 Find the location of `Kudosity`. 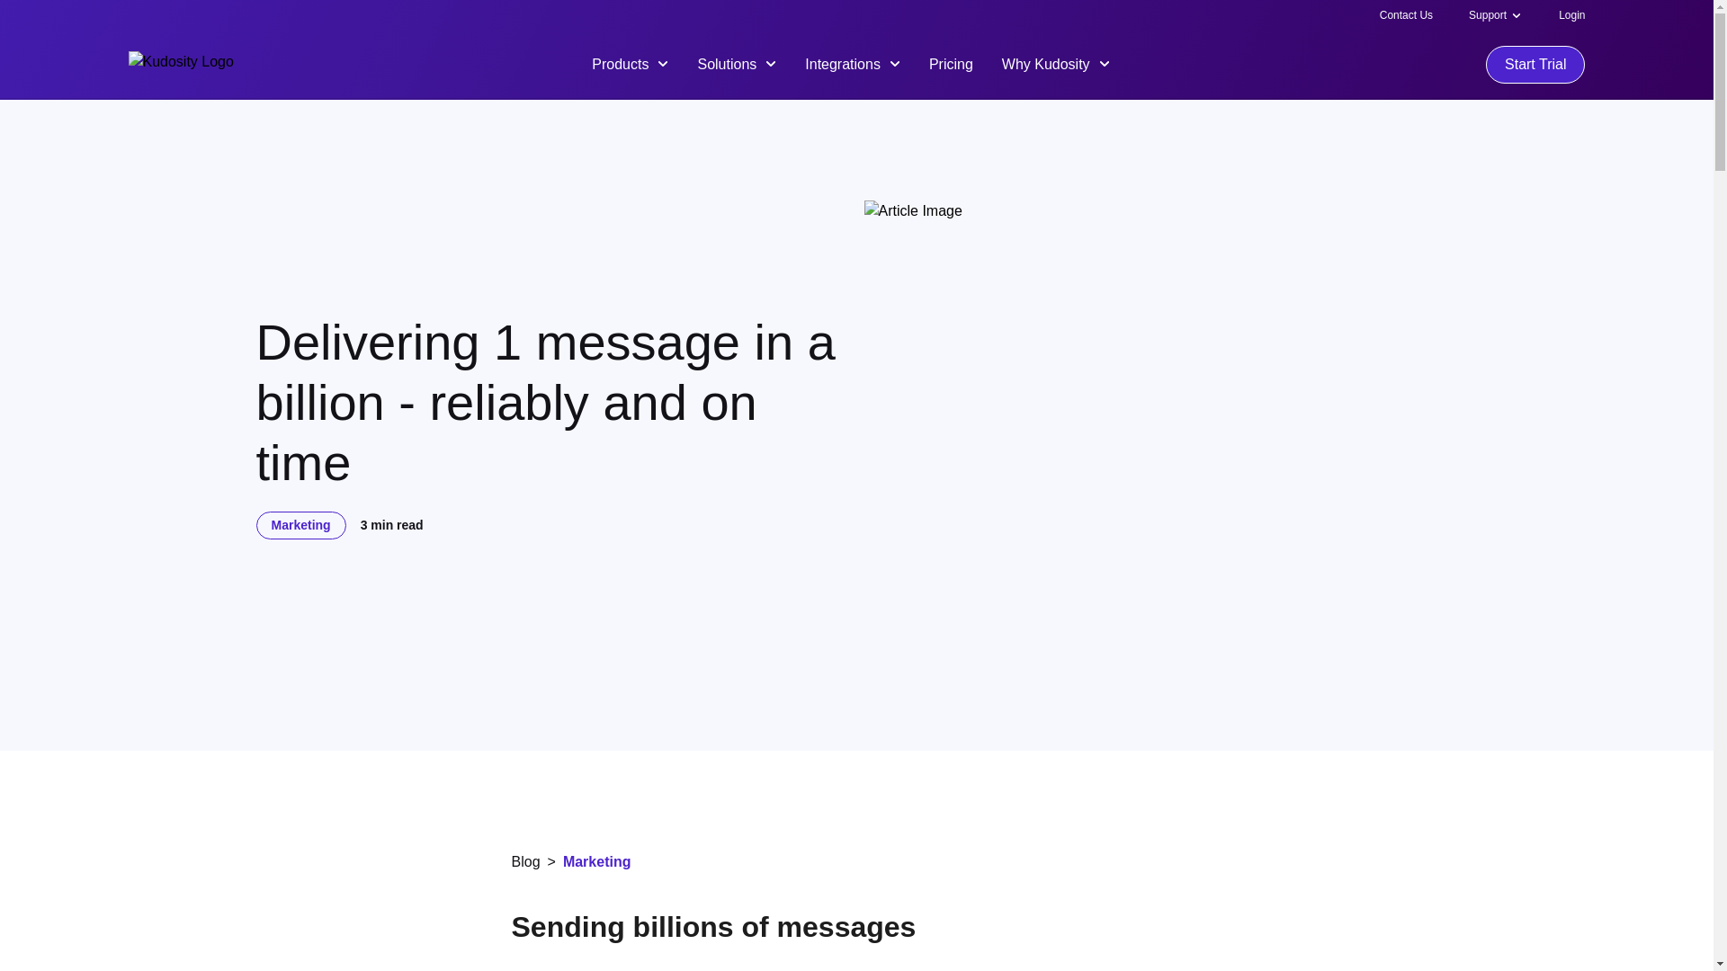

Kudosity is located at coordinates (180, 65).